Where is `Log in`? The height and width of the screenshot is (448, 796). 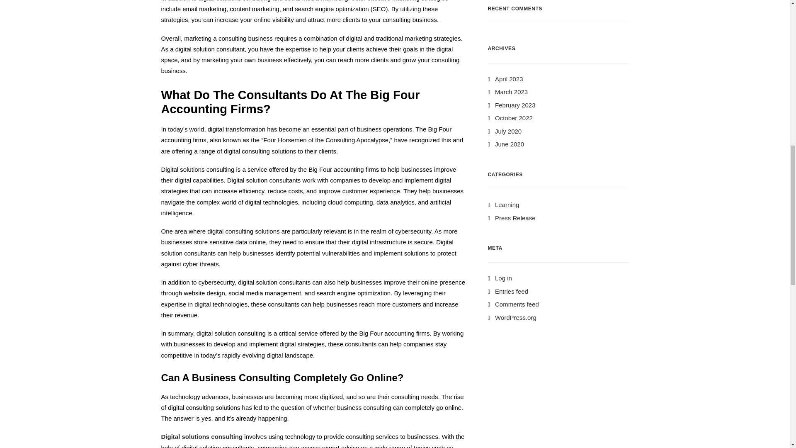 Log in is located at coordinates (499, 278).